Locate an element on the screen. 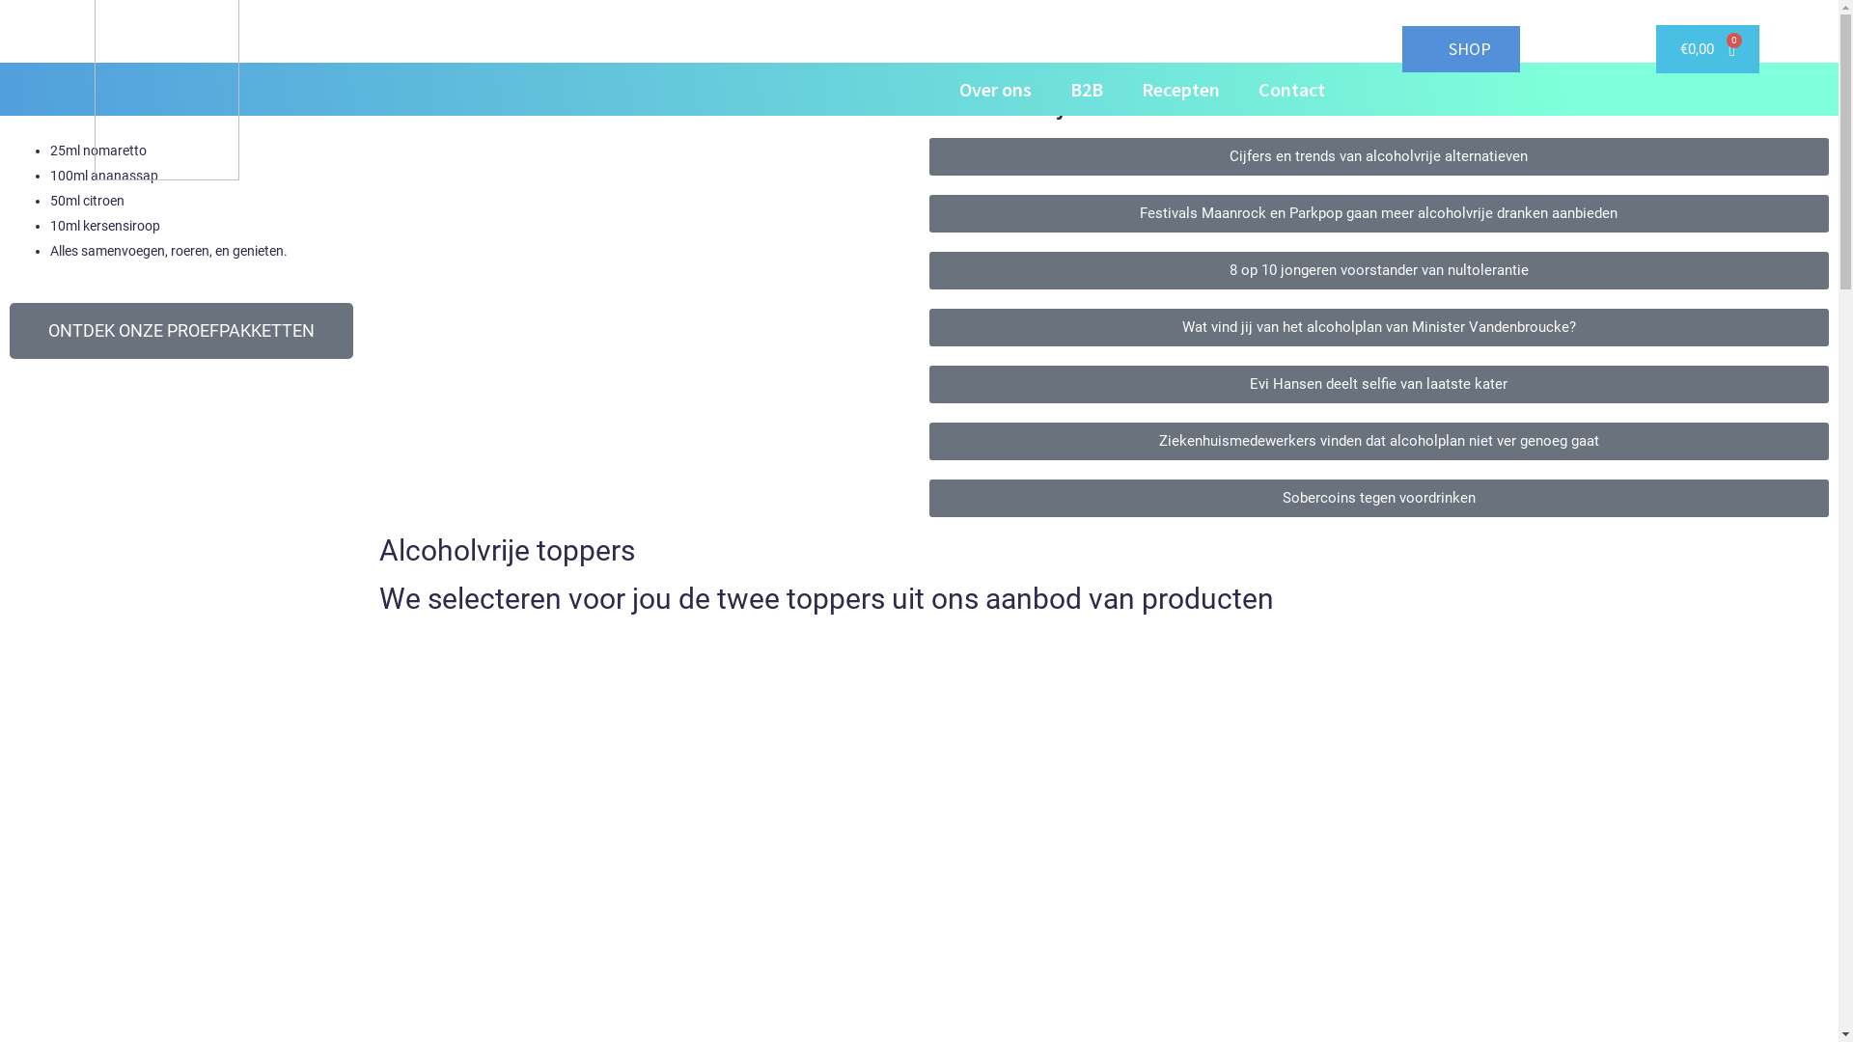 This screenshot has width=1853, height=1042. 8 op 10 jongeren voorstander van nultolerantie is located at coordinates (1378, 270).